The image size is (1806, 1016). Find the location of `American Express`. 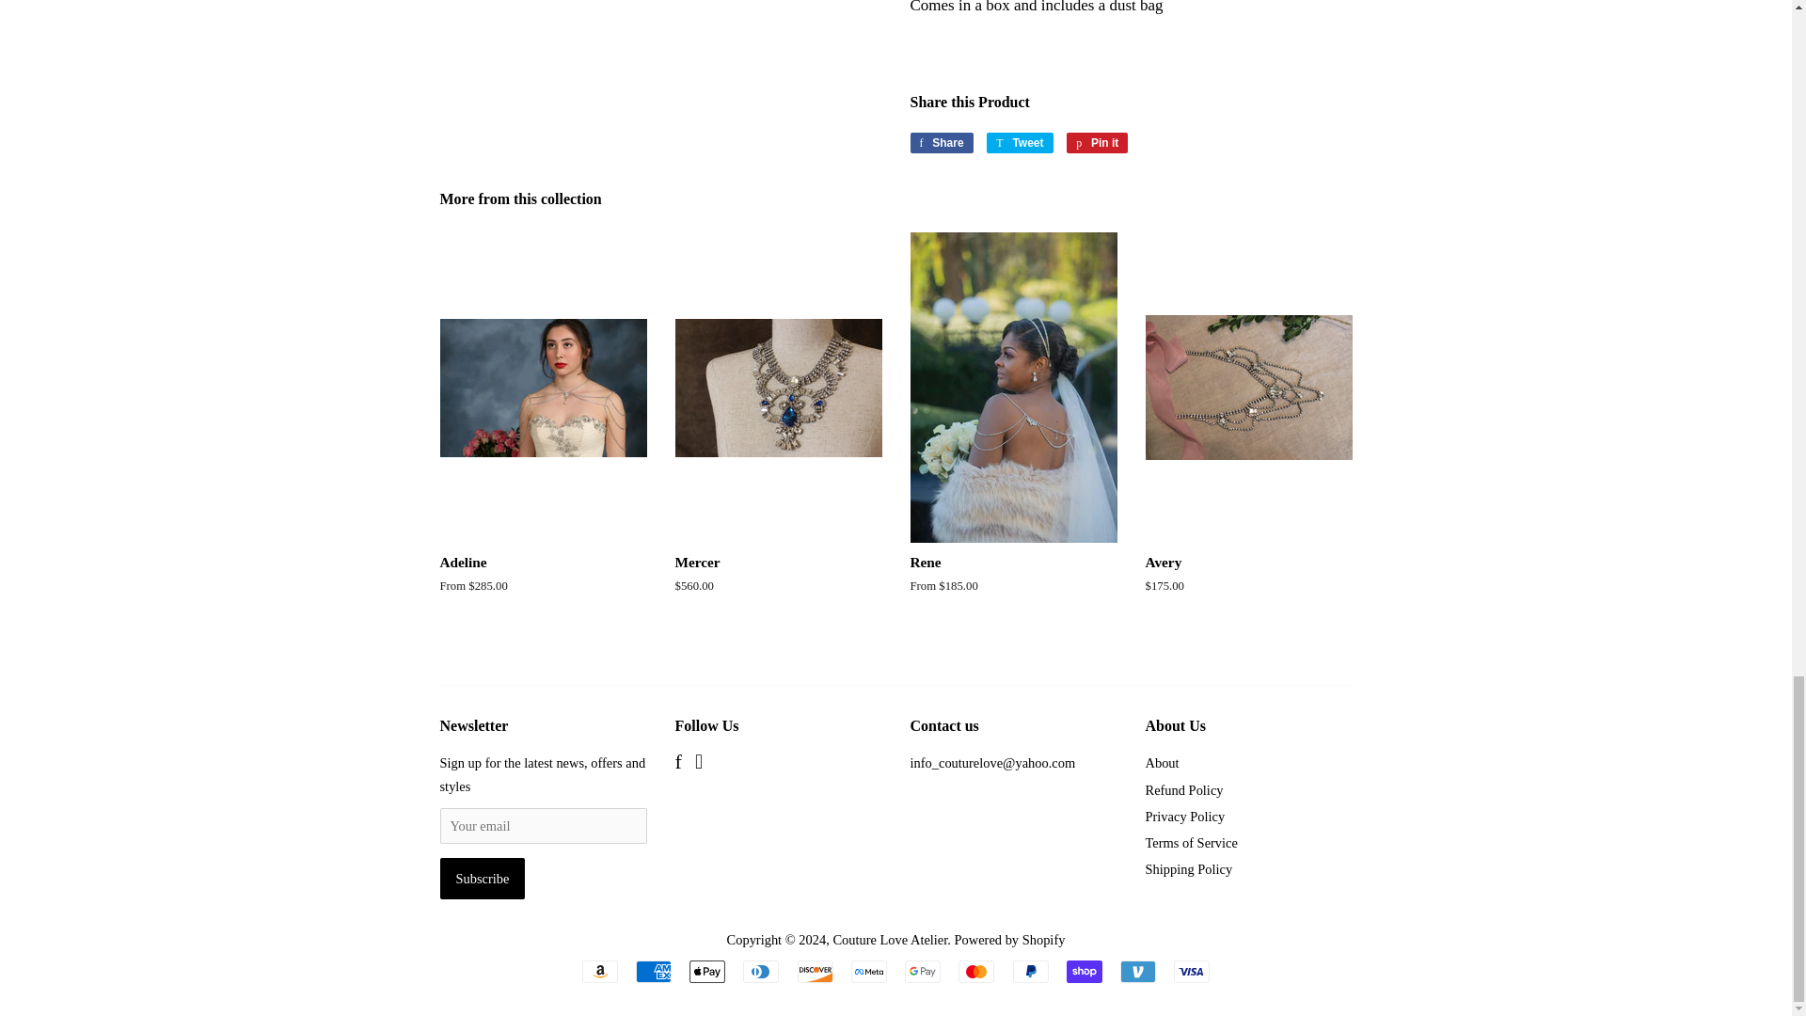

American Express is located at coordinates (1031, 971).